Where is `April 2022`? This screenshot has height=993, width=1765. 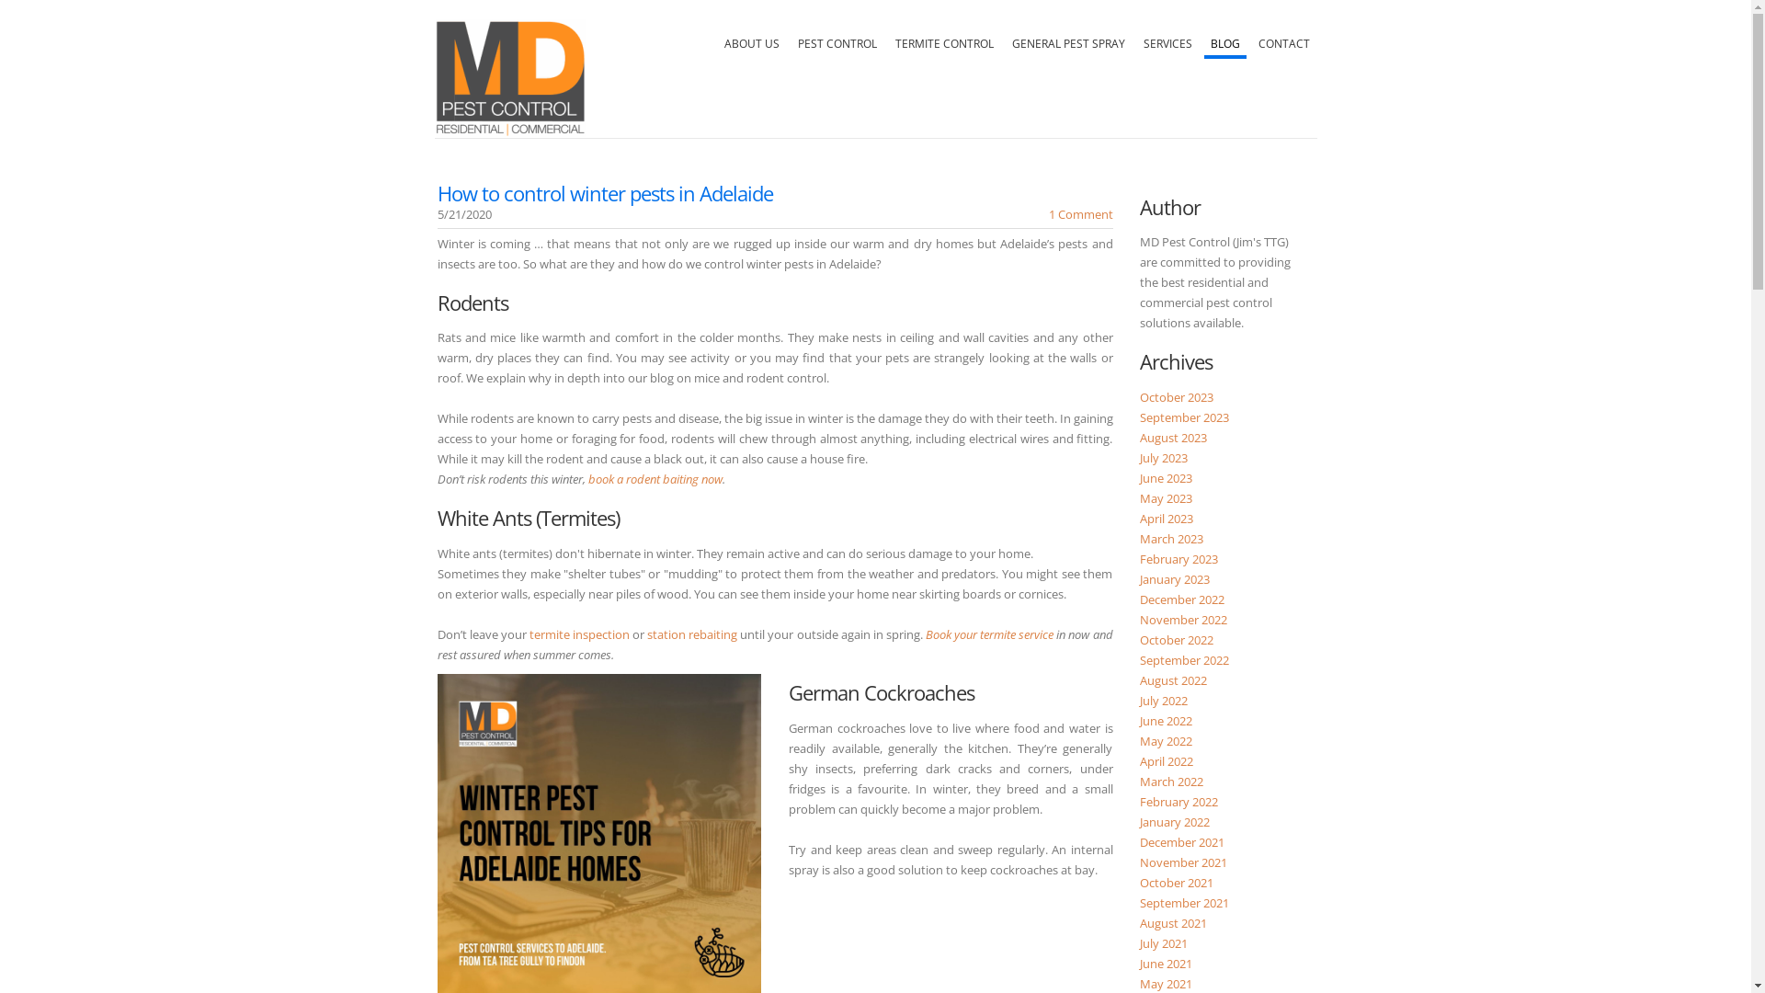
April 2022 is located at coordinates (1167, 761).